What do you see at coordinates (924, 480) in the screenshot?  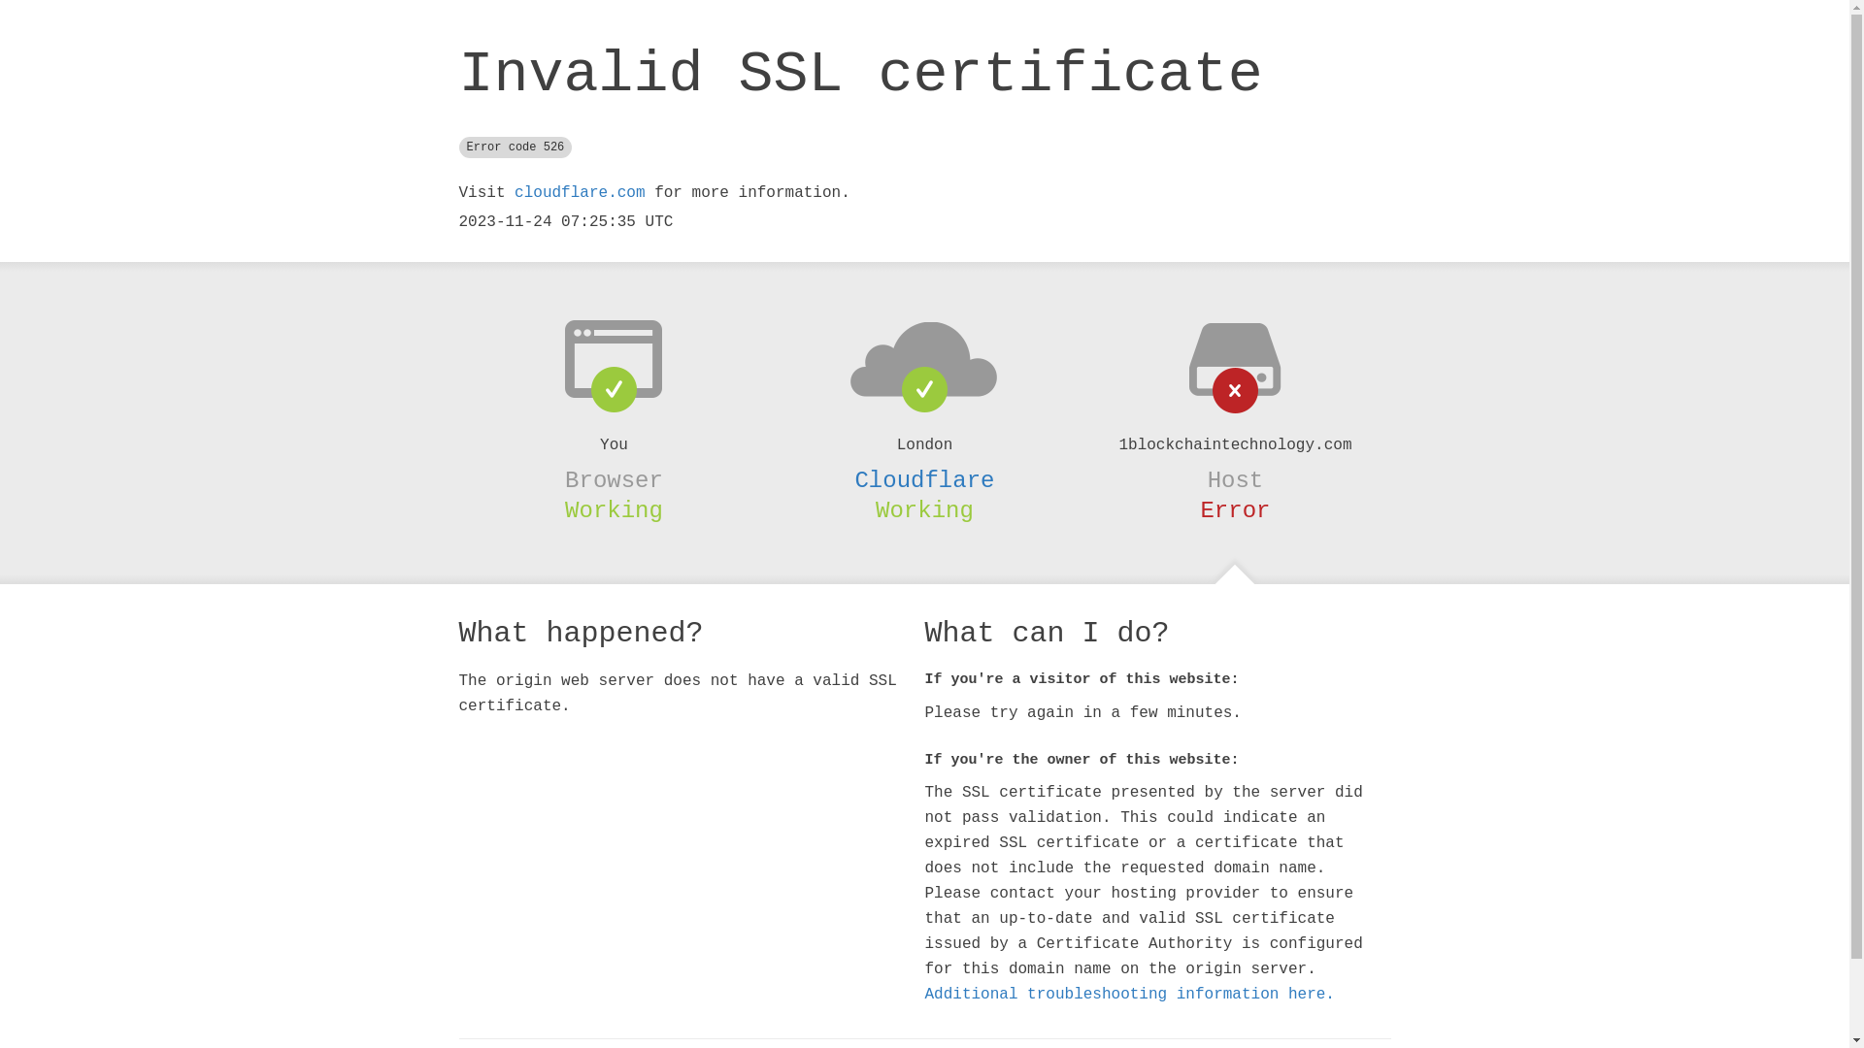 I see `Cloudflare` at bounding box center [924, 480].